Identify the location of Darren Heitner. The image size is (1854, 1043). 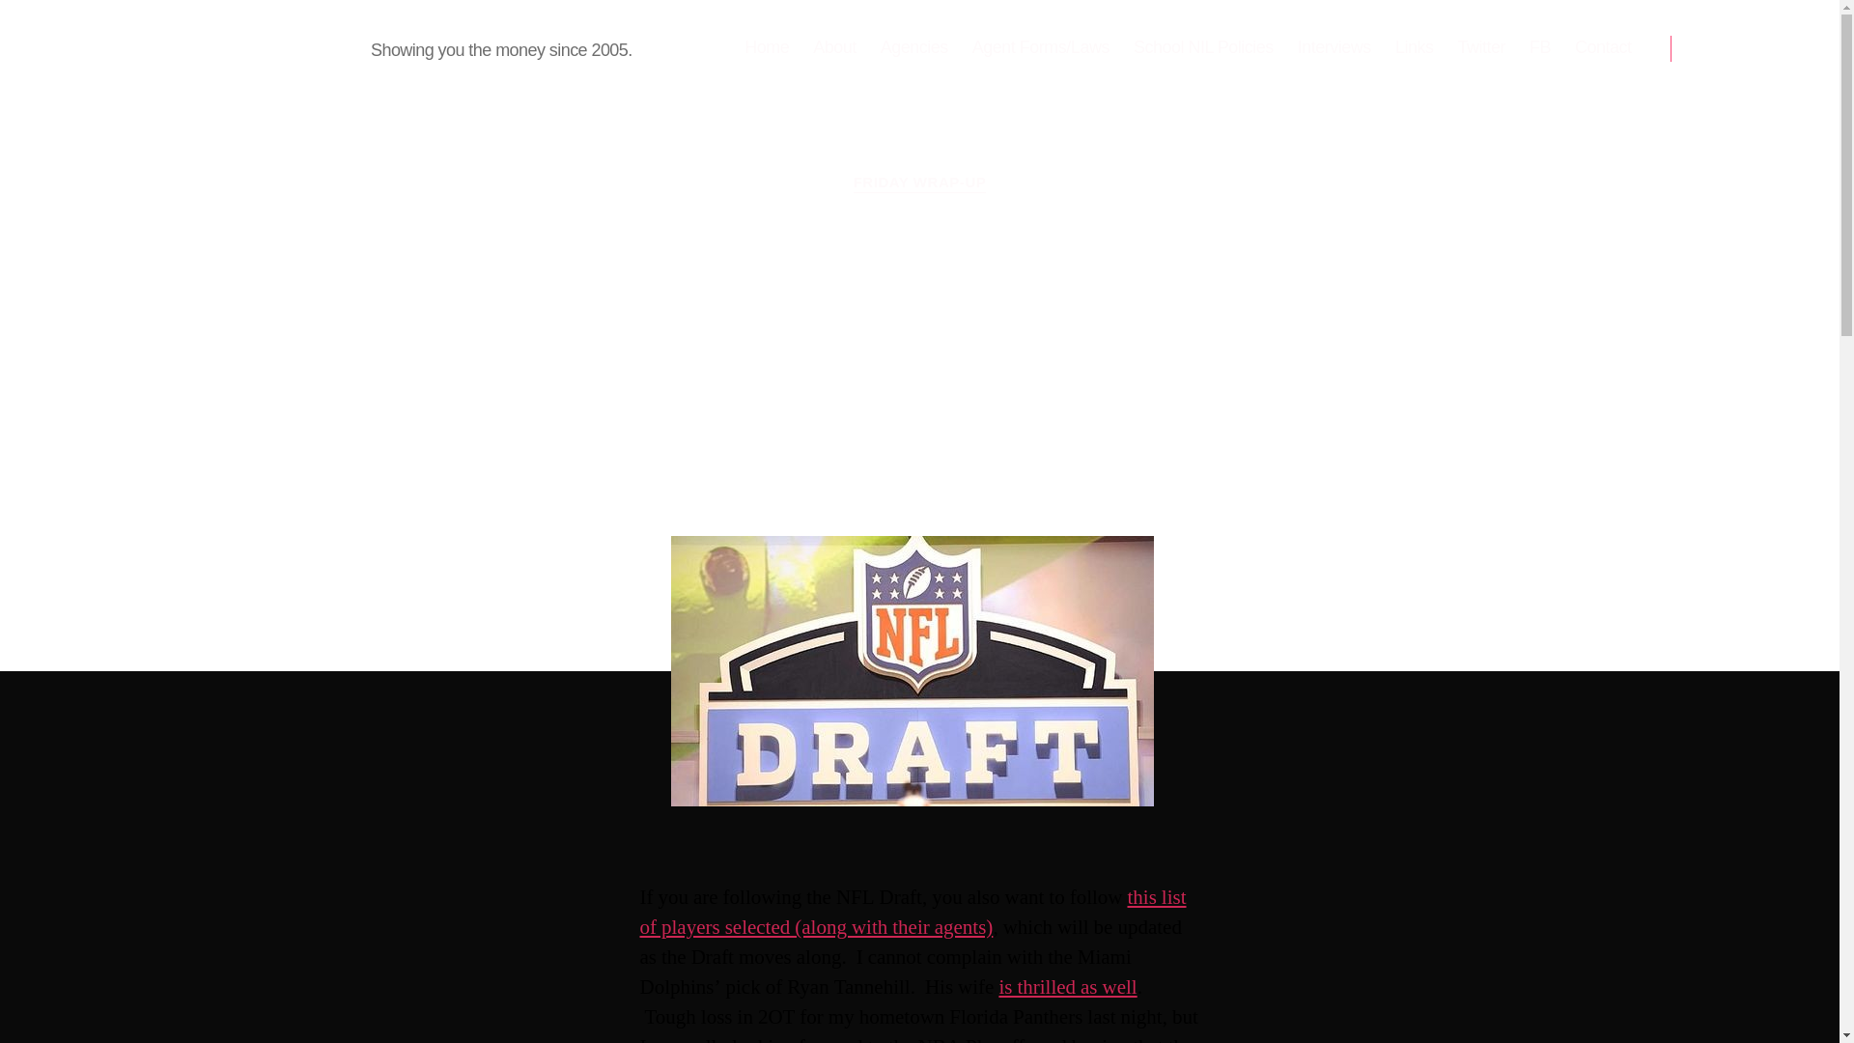
(869, 446).